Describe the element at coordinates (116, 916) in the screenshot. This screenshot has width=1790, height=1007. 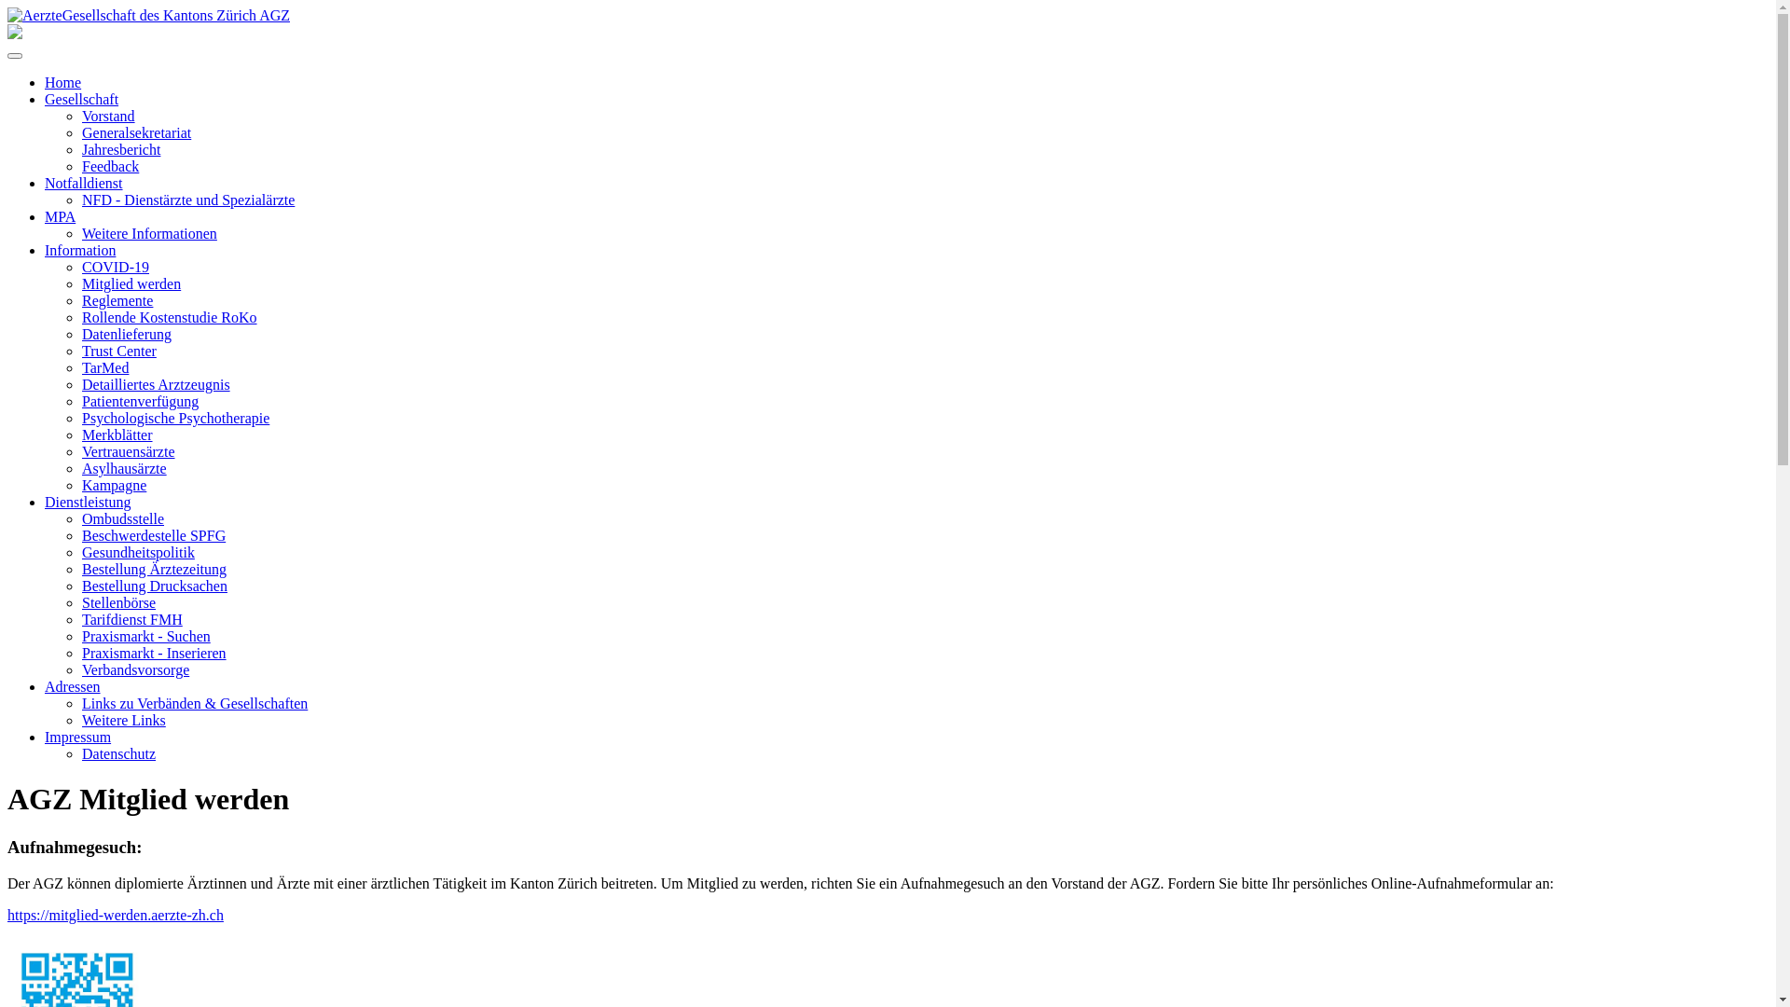
I see `https://mitglied-werden.aerzte-zh.ch` at that location.